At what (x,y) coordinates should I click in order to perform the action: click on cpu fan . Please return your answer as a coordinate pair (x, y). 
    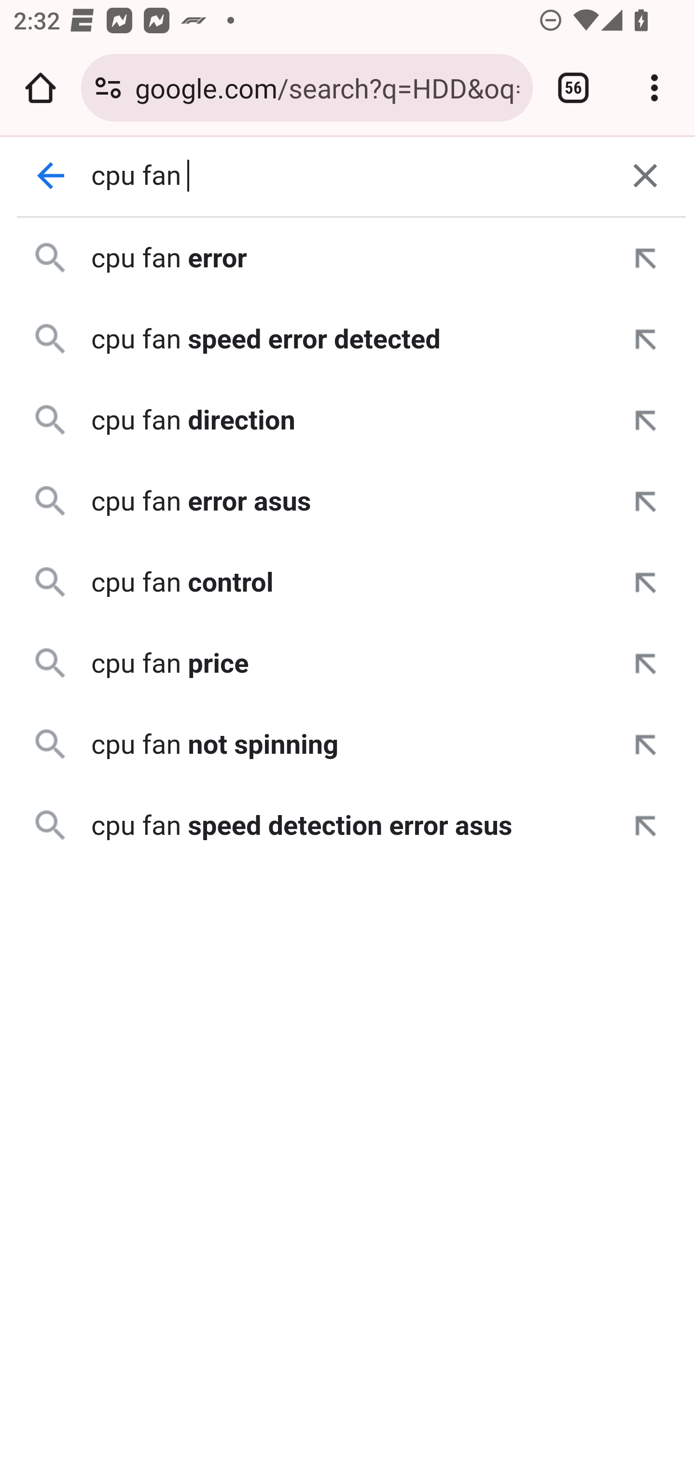
    Looking at the image, I should click on (348, 176).